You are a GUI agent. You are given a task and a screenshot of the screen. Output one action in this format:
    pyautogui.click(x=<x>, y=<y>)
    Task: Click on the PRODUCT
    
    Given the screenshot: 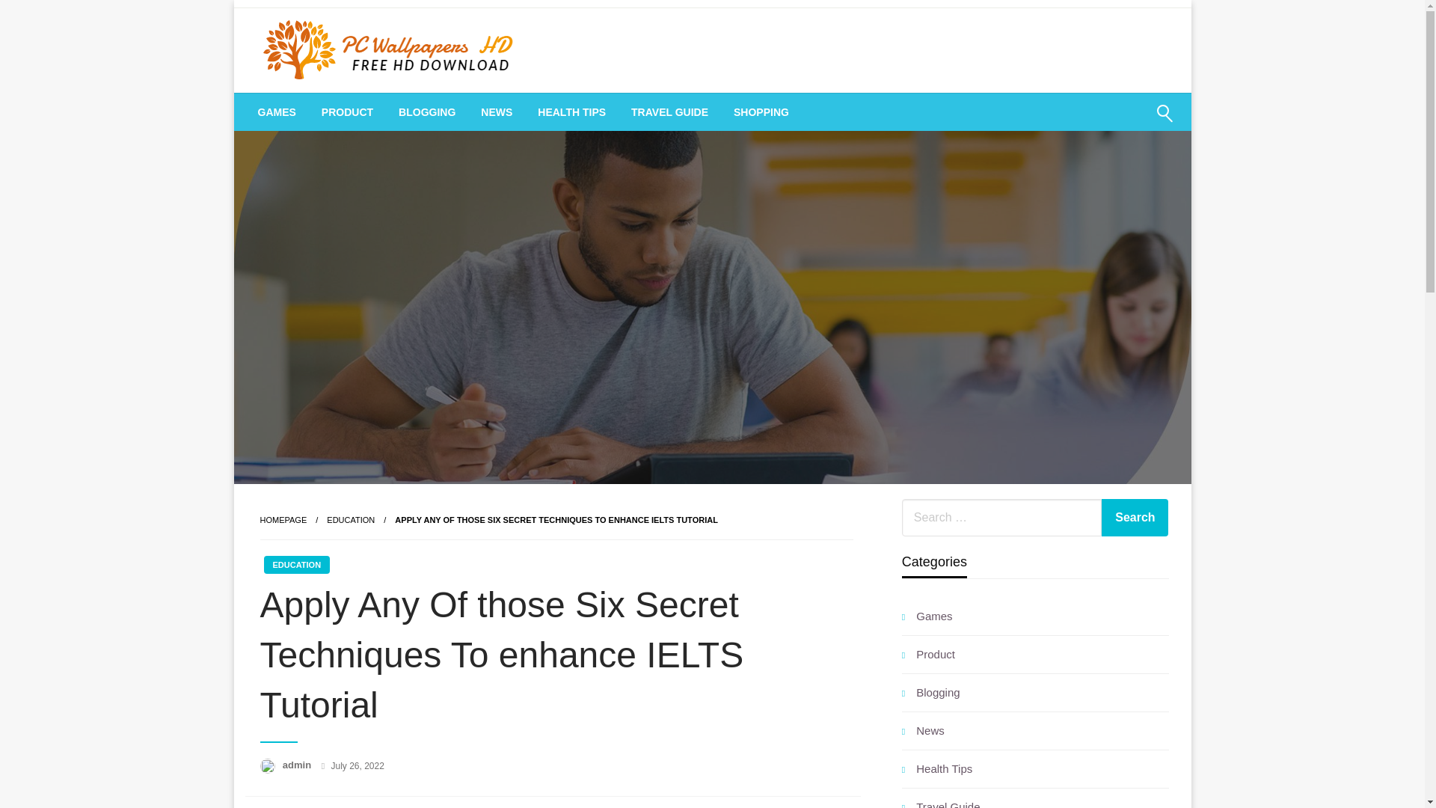 What is the action you would take?
    pyautogui.click(x=347, y=112)
    